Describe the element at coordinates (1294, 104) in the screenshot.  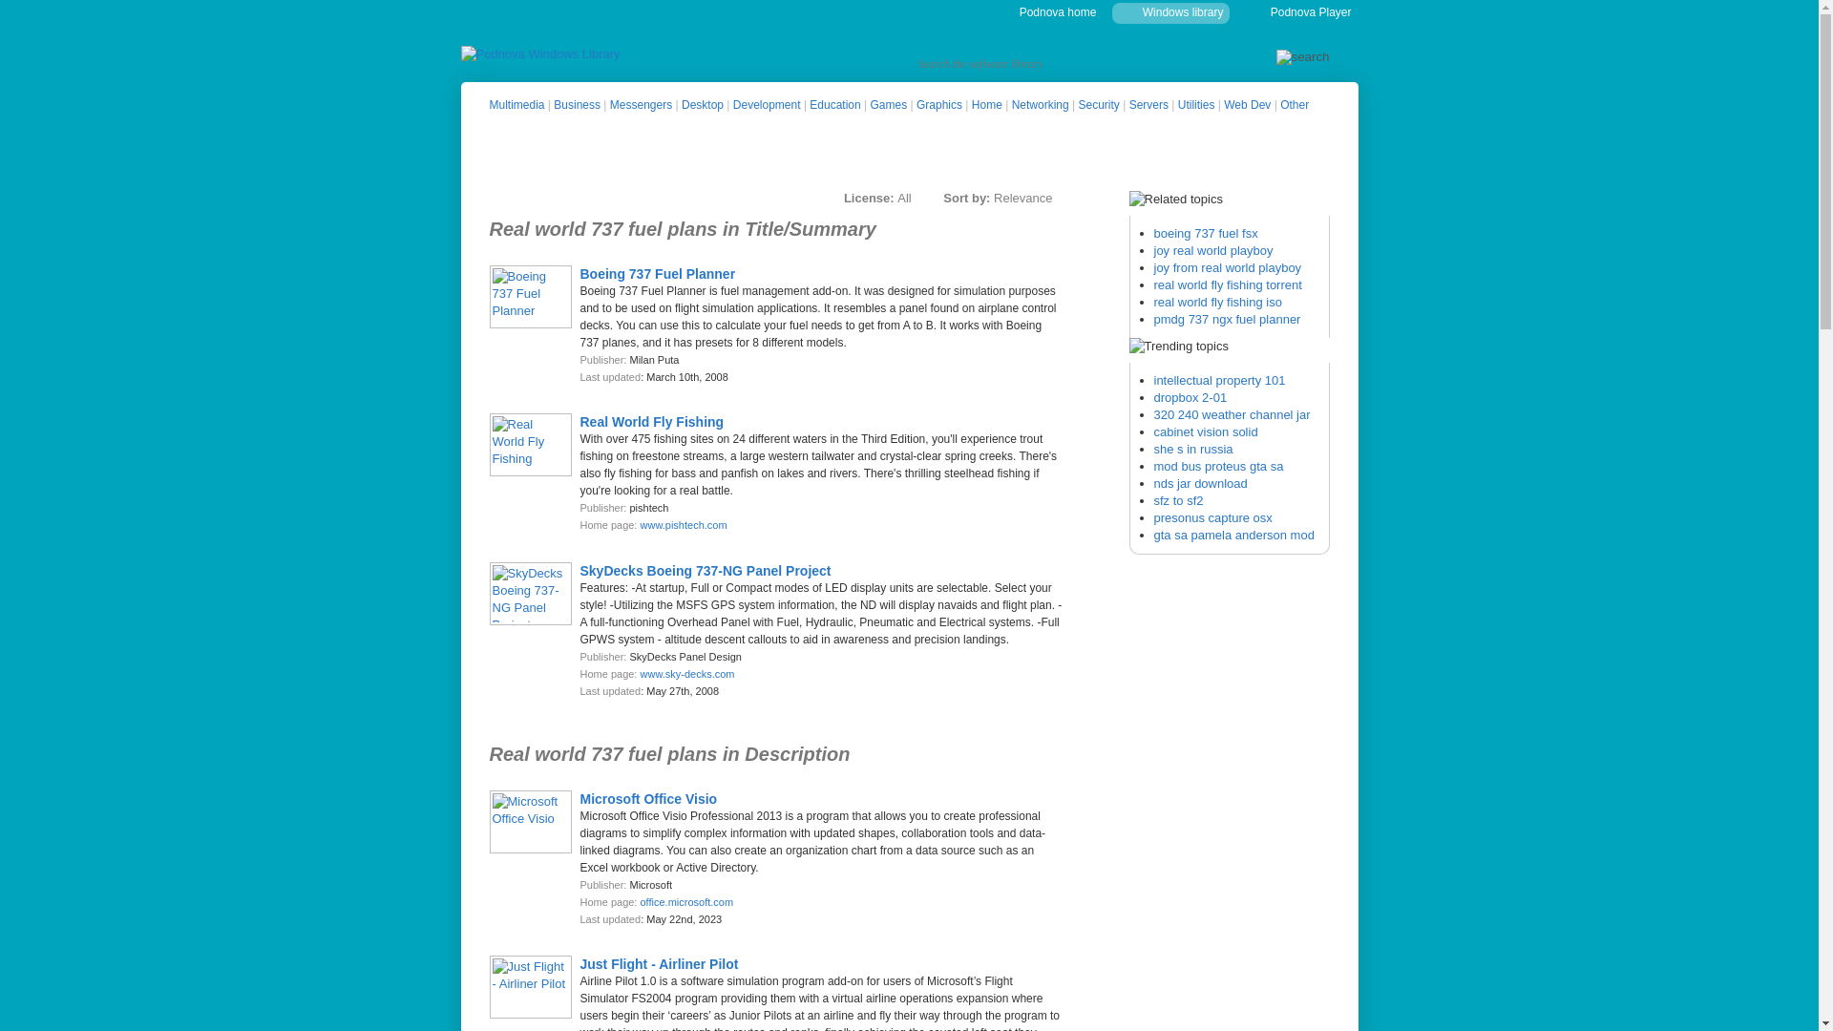
I see `Other` at that location.